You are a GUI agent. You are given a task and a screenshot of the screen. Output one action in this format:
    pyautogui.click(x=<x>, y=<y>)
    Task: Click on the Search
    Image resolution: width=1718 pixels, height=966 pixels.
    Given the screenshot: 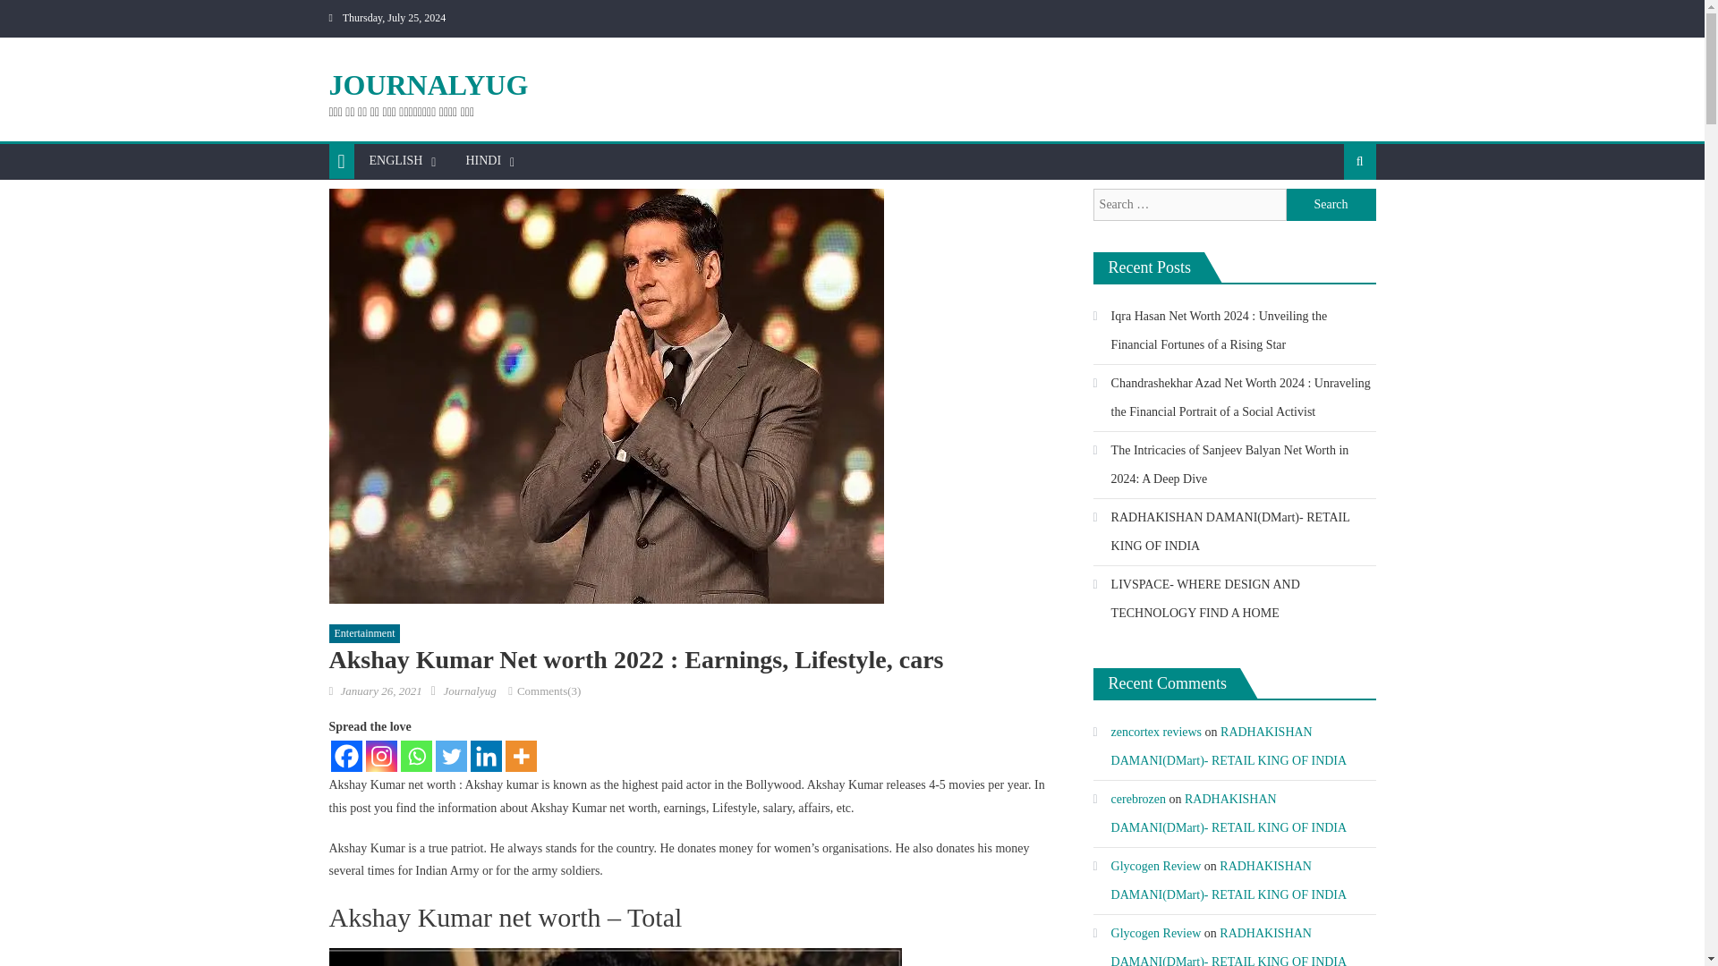 What is the action you would take?
    pyautogui.click(x=1331, y=218)
    